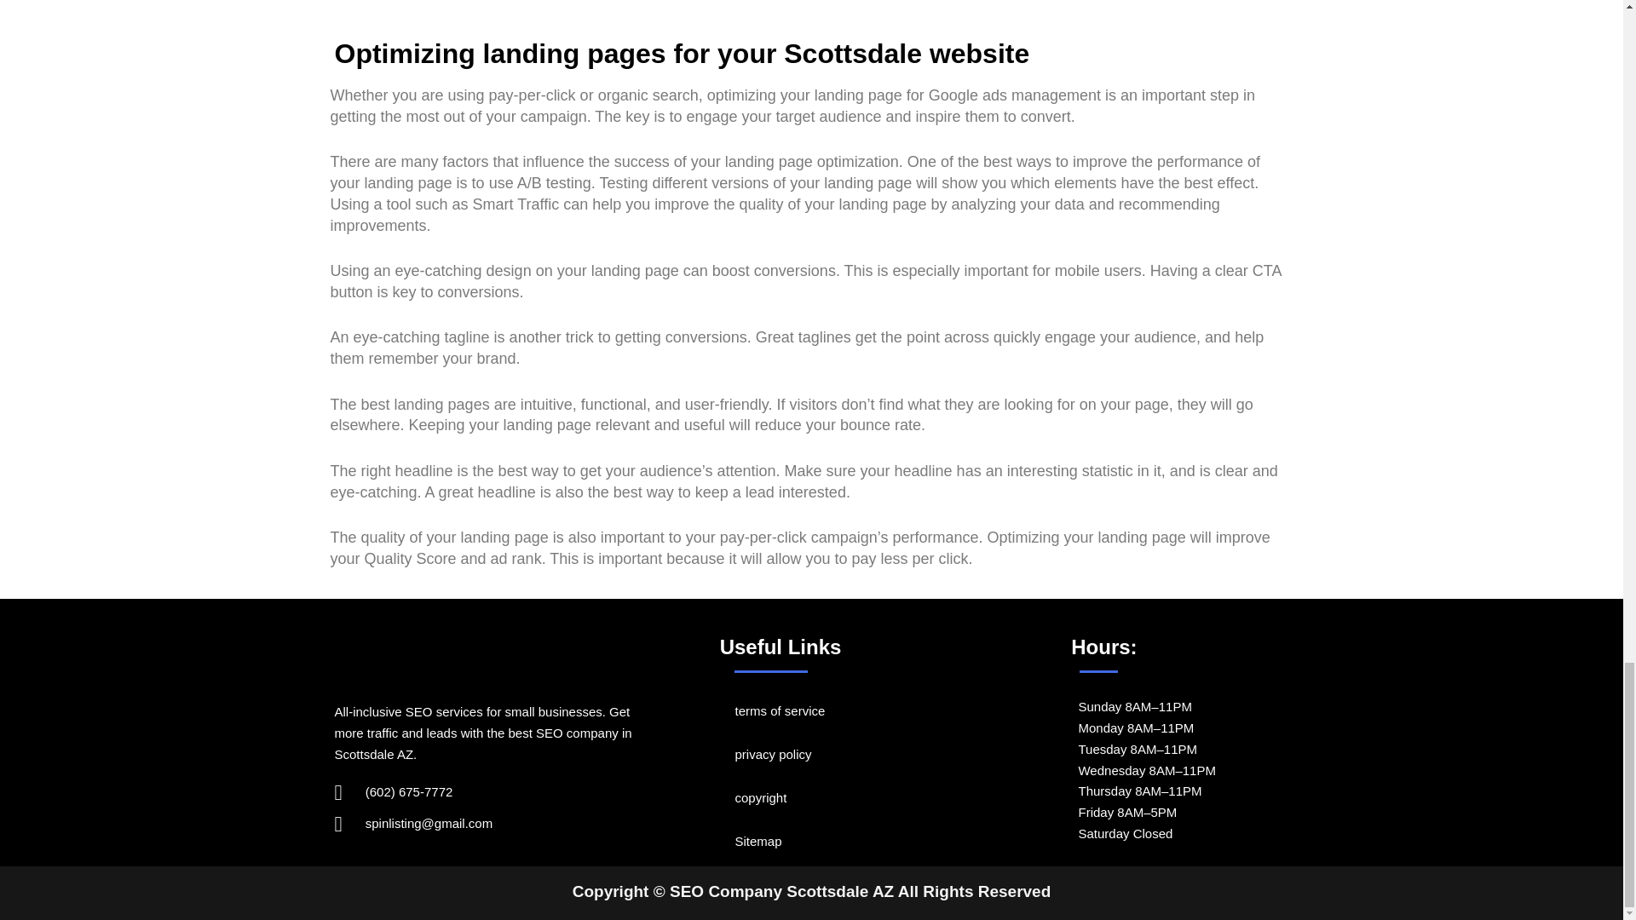 Image resolution: width=1636 pixels, height=920 pixels. Describe the element at coordinates (779, 710) in the screenshot. I see `terms of service` at that location.